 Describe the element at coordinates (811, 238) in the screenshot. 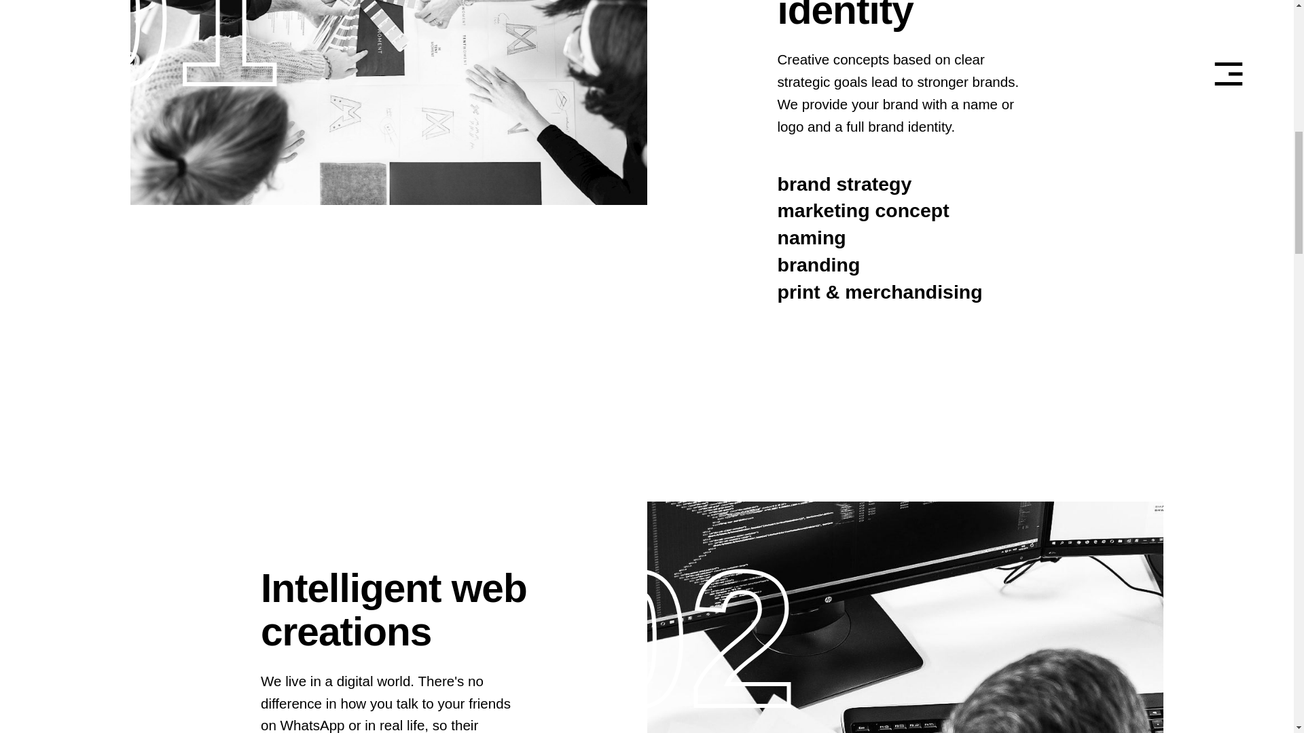

I see `naming` at that location.